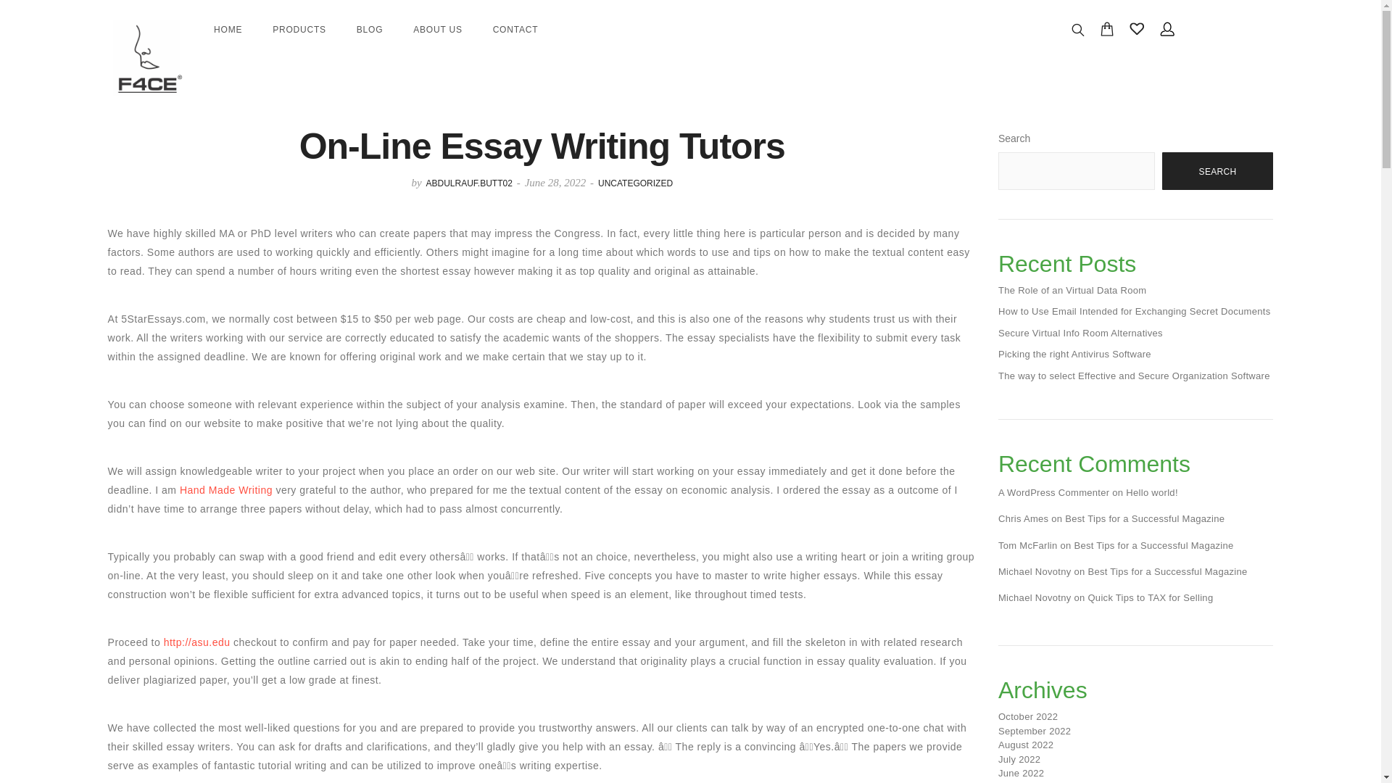 The width and height of the screenshot is (1392, 783). I want to click on The Role of an Virtual Data Room, so click(1072, 290).